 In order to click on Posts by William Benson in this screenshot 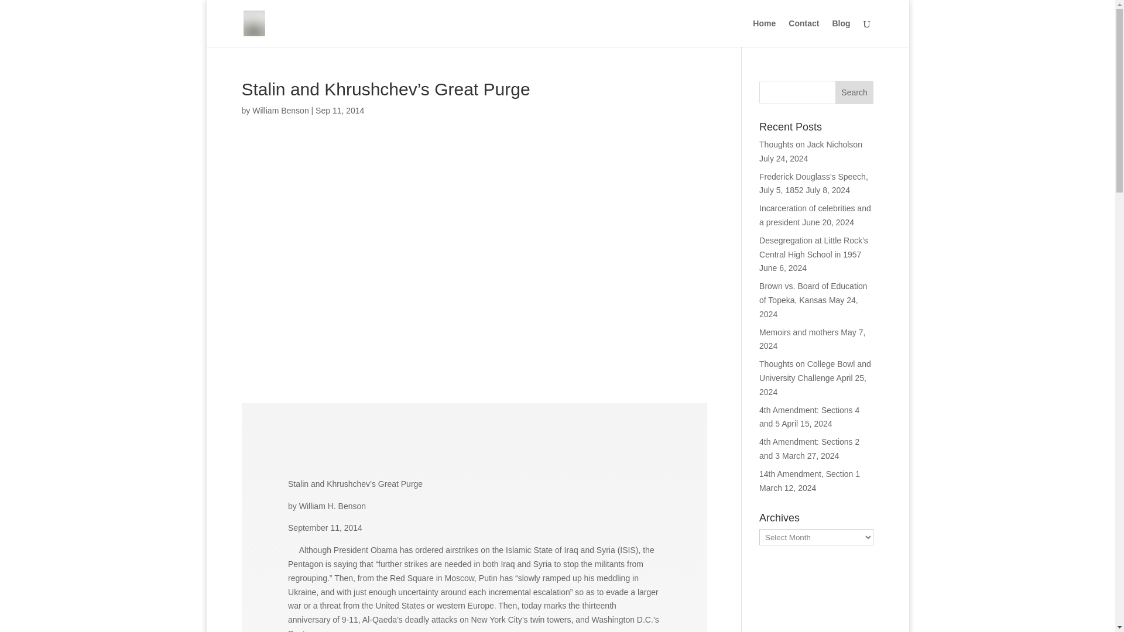, I will do `click(280, 110)`.